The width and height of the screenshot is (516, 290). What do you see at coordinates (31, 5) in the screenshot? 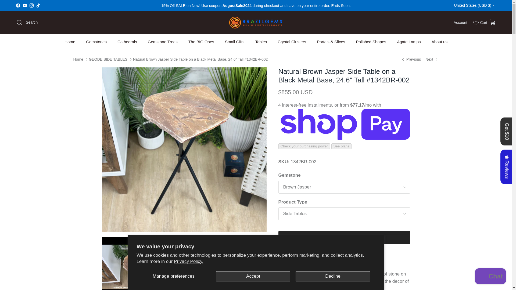
I see `Brazil Gems on Instagram` at bounding box center [31, 5].